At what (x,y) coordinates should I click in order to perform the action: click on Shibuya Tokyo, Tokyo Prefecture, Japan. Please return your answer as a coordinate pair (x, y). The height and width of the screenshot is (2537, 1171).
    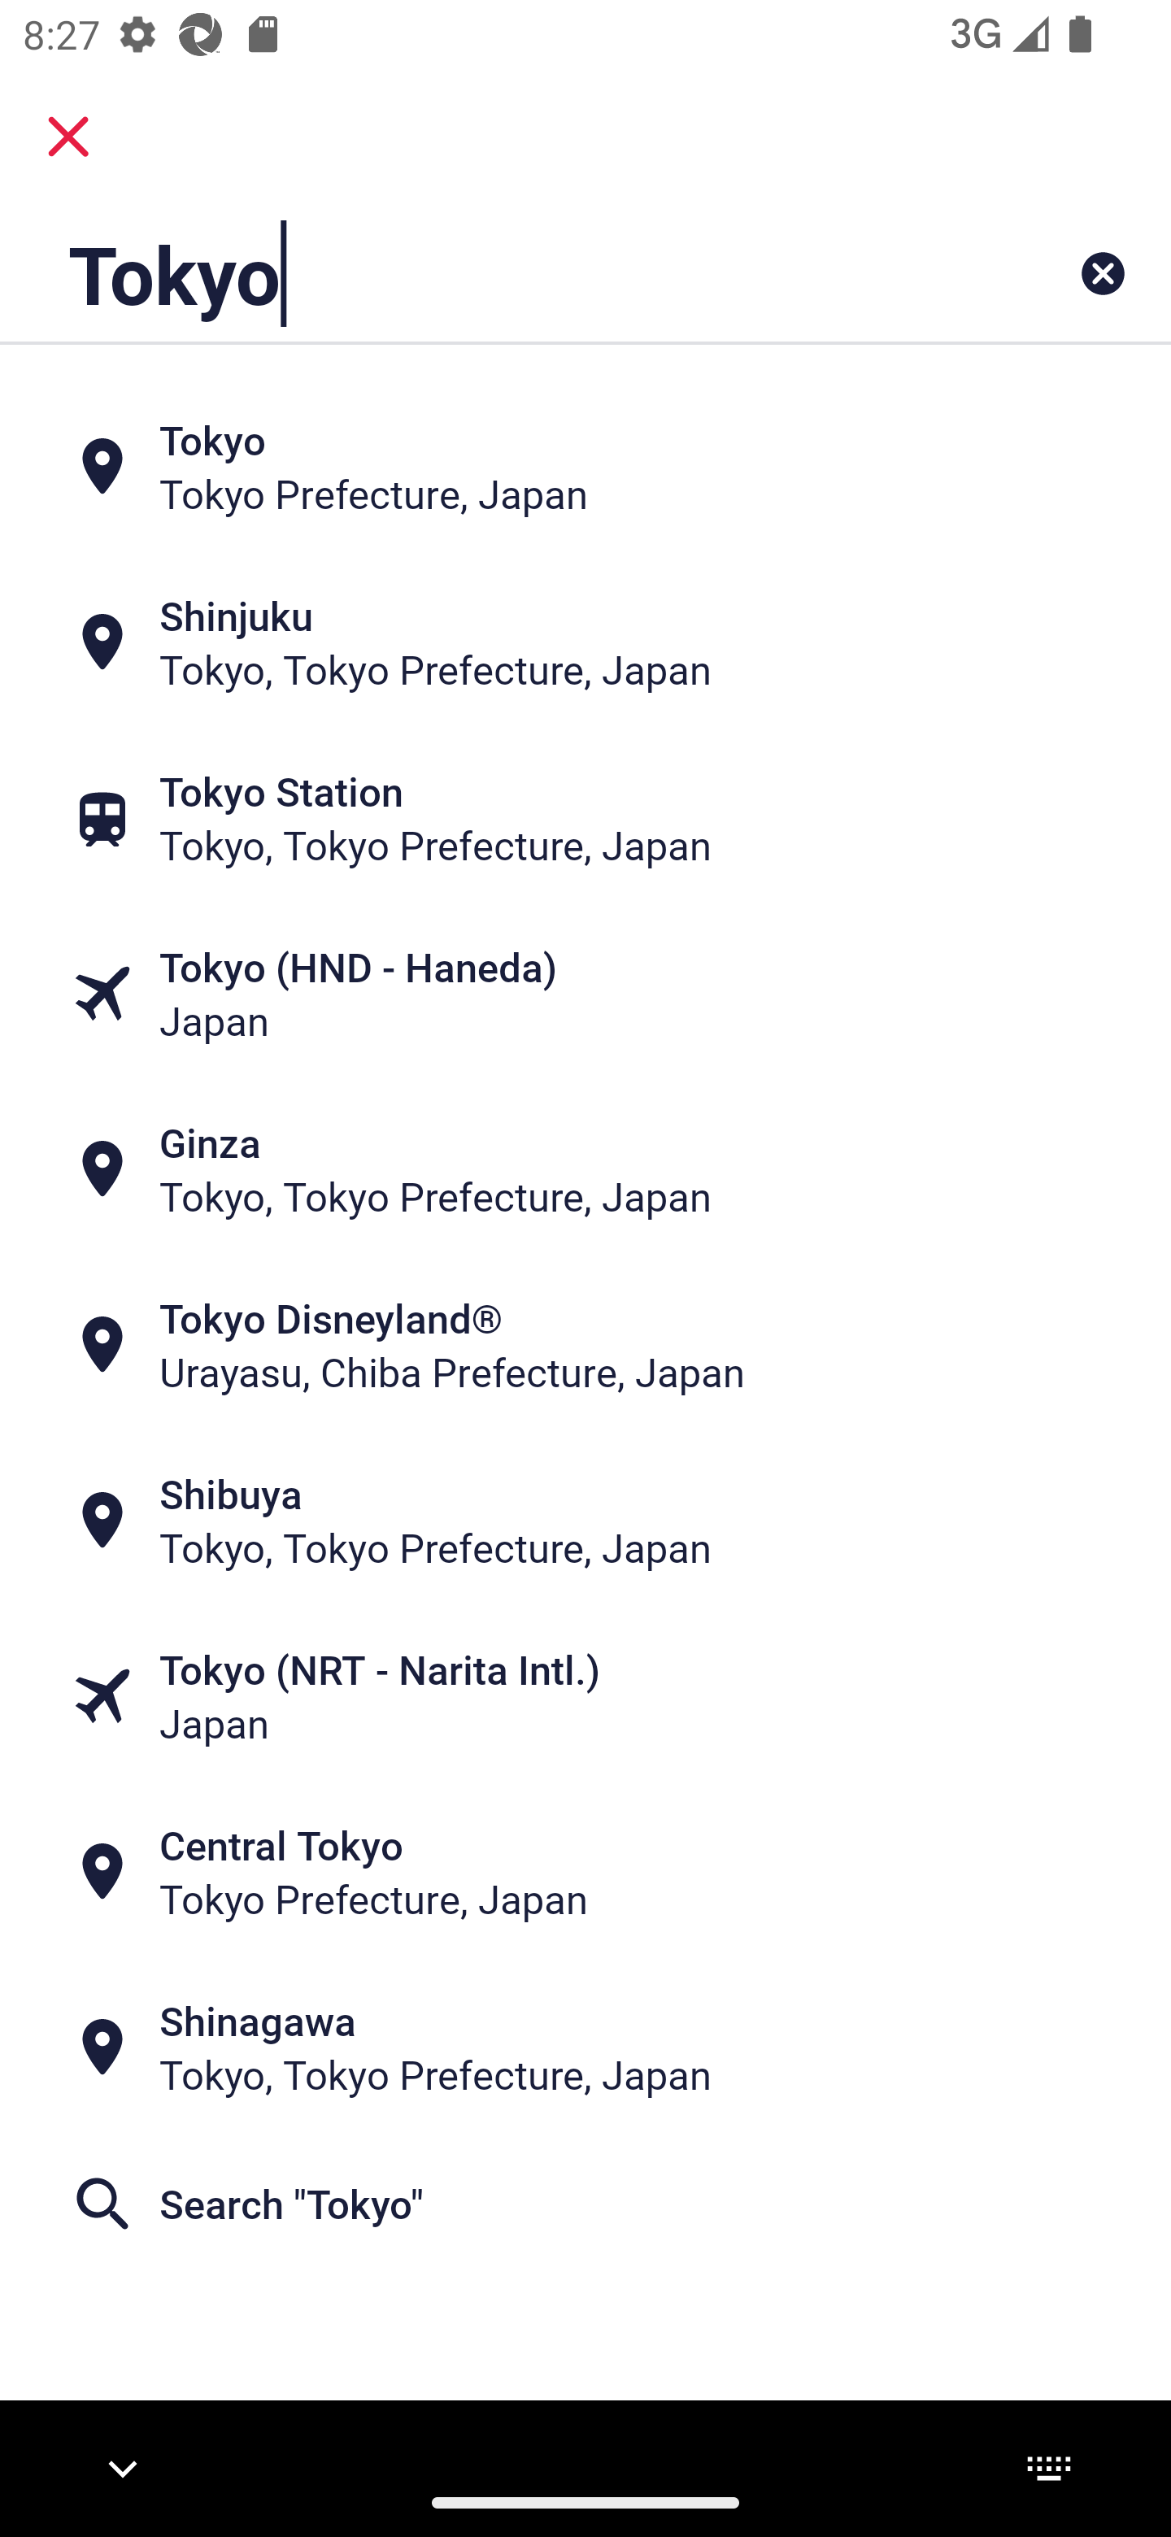
    Looking at the image, I should click on (585, 1521).